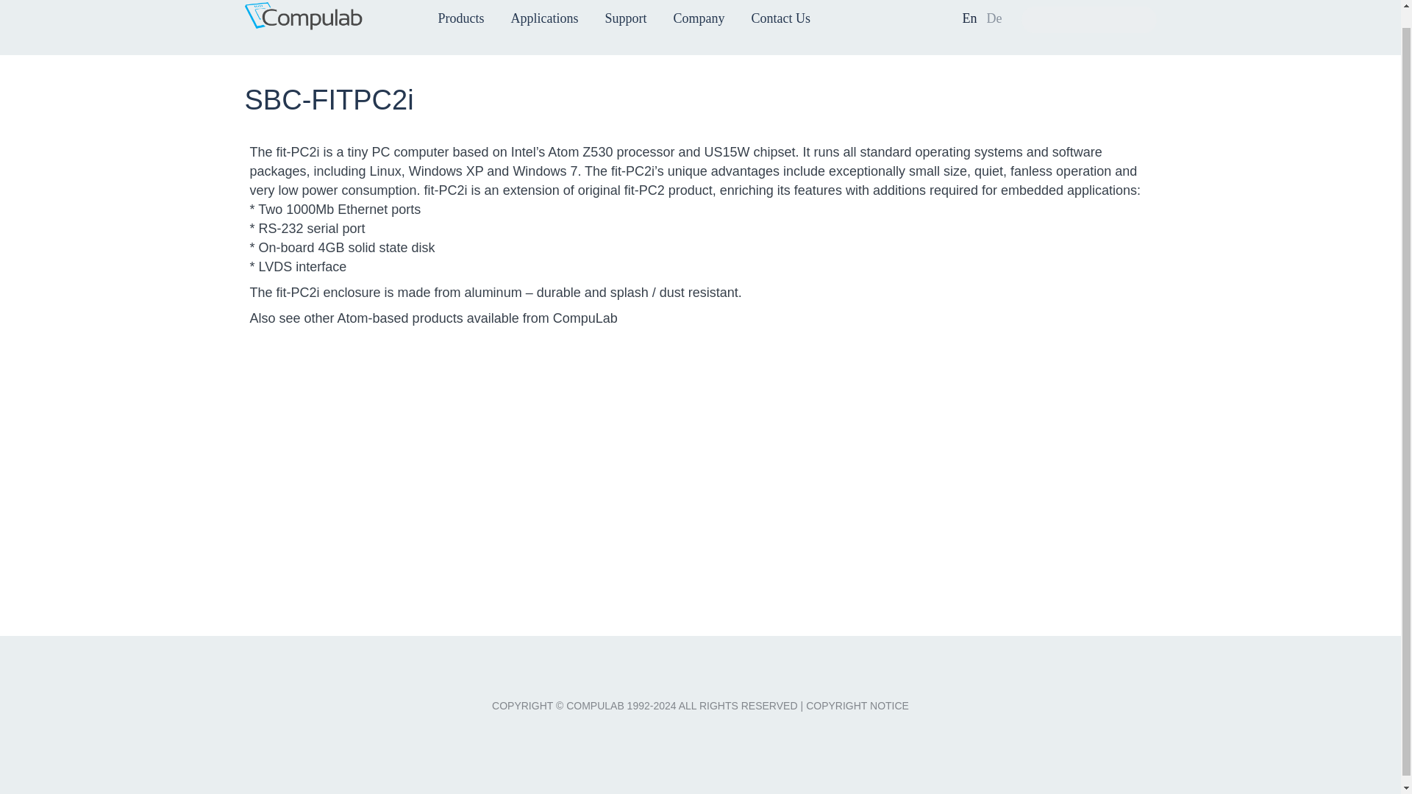  I want to click on CompuLab, so click(325, 24).